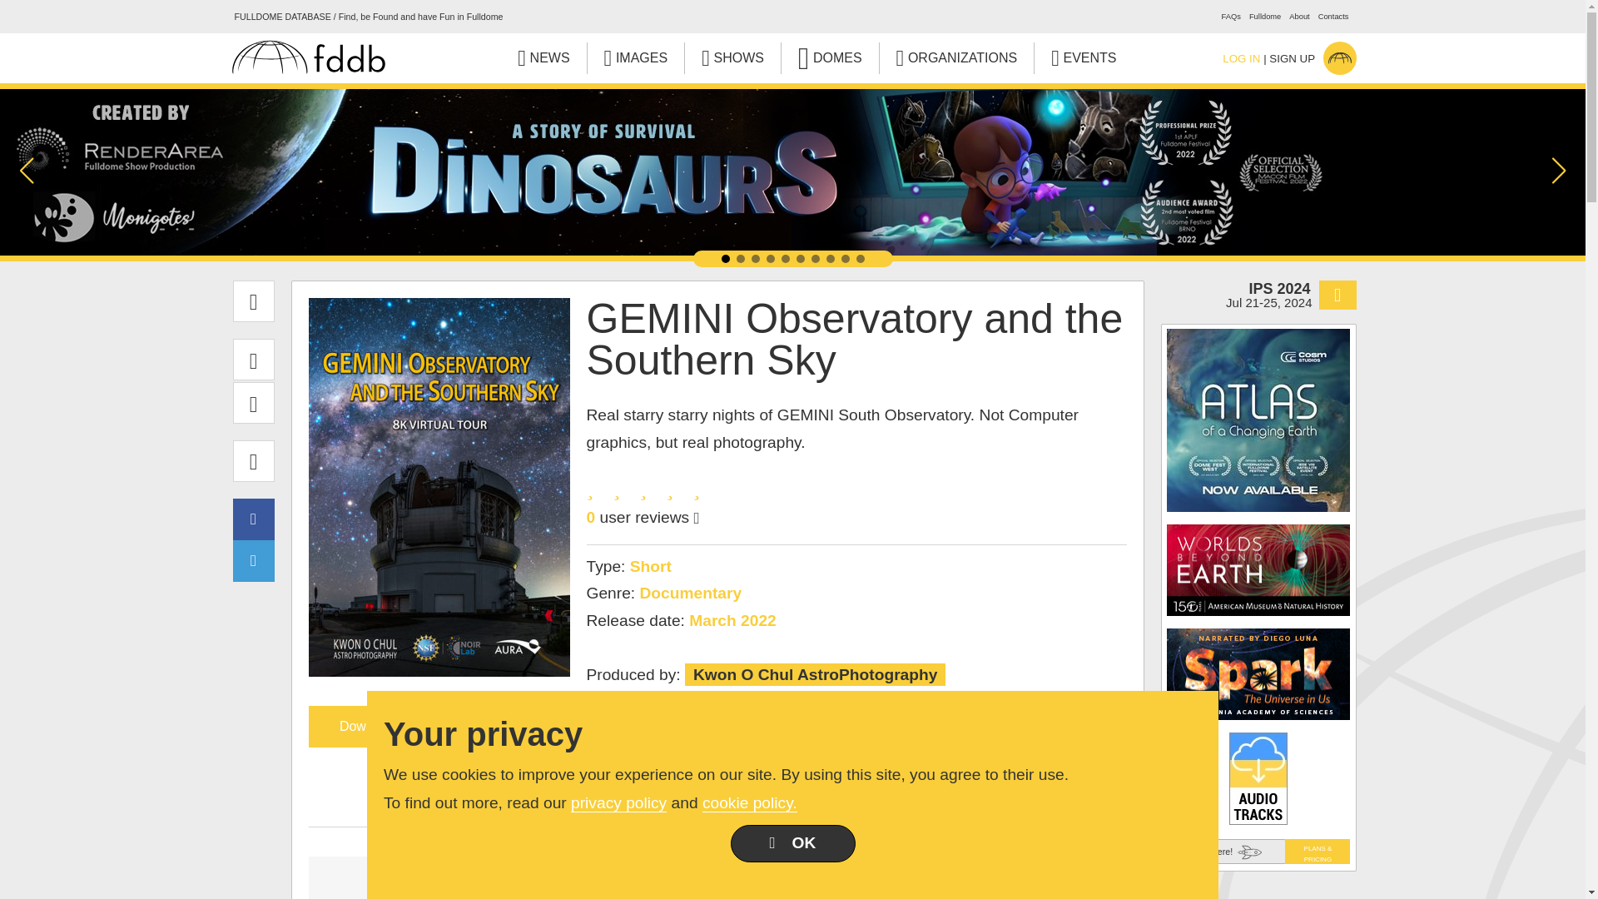 The image size is (1598, 899). Describe the element at coordinates (1265, 17) in the screenshot. I see `Fulldome` at that location.